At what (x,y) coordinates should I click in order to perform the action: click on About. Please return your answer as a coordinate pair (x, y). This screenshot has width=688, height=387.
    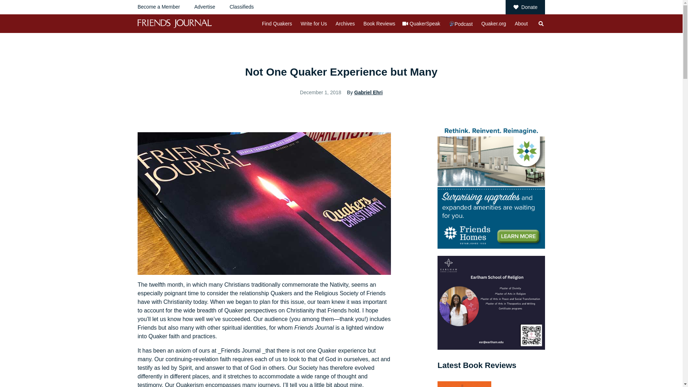
    Looking at the image, I should click on (521, 24).